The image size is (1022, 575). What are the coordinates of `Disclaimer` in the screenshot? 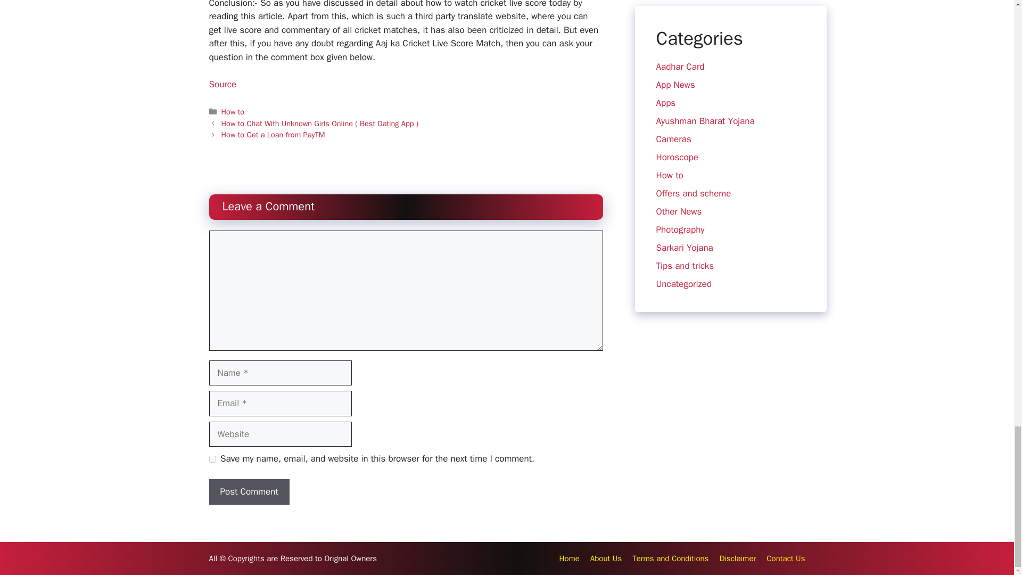 It's located at (738, 558).